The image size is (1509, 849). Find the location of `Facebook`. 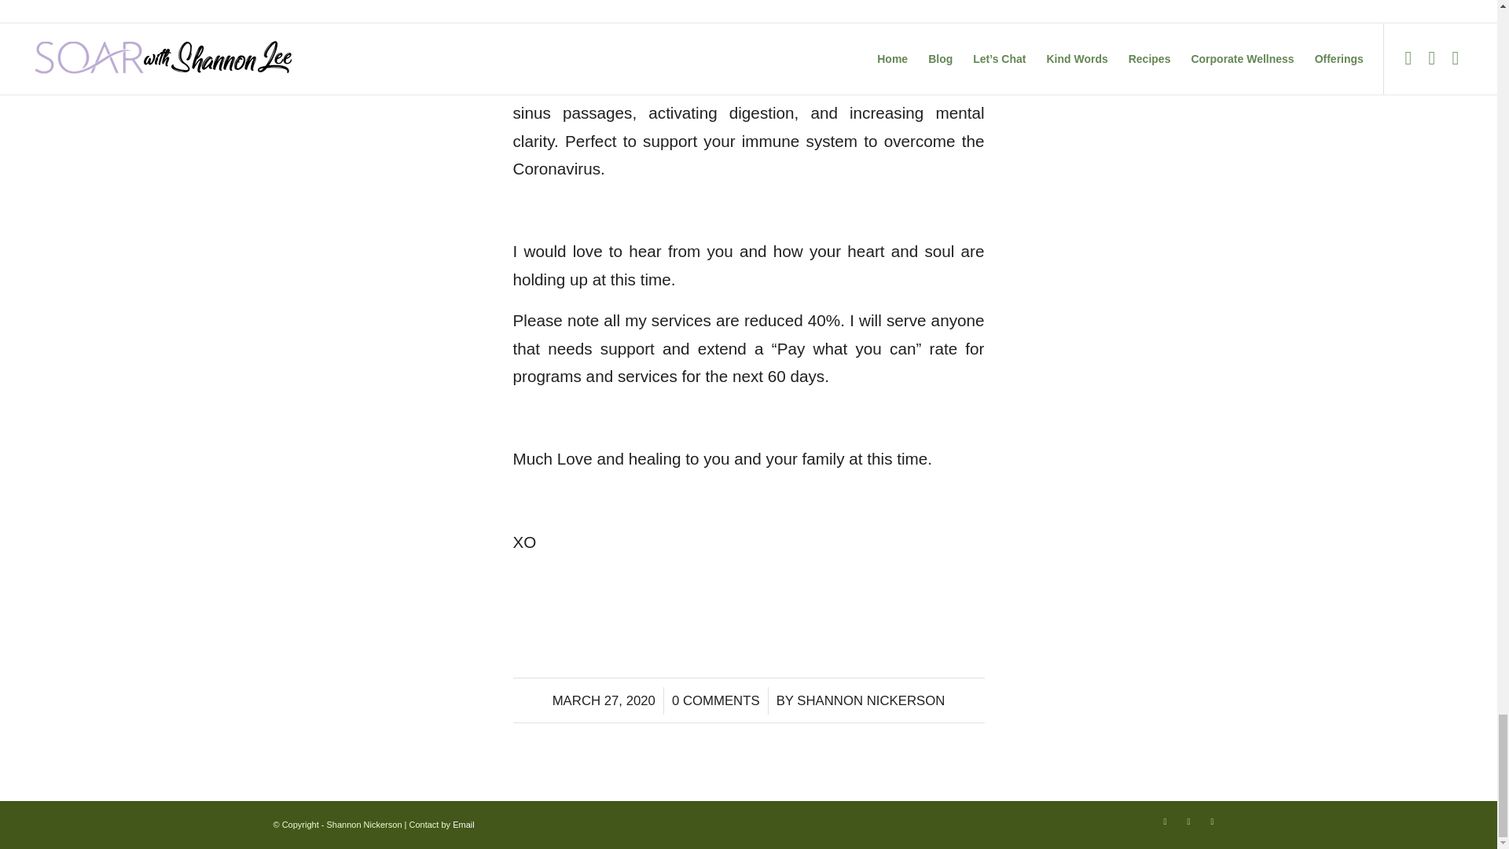

Facebook is located at coordinates (1165, 821).